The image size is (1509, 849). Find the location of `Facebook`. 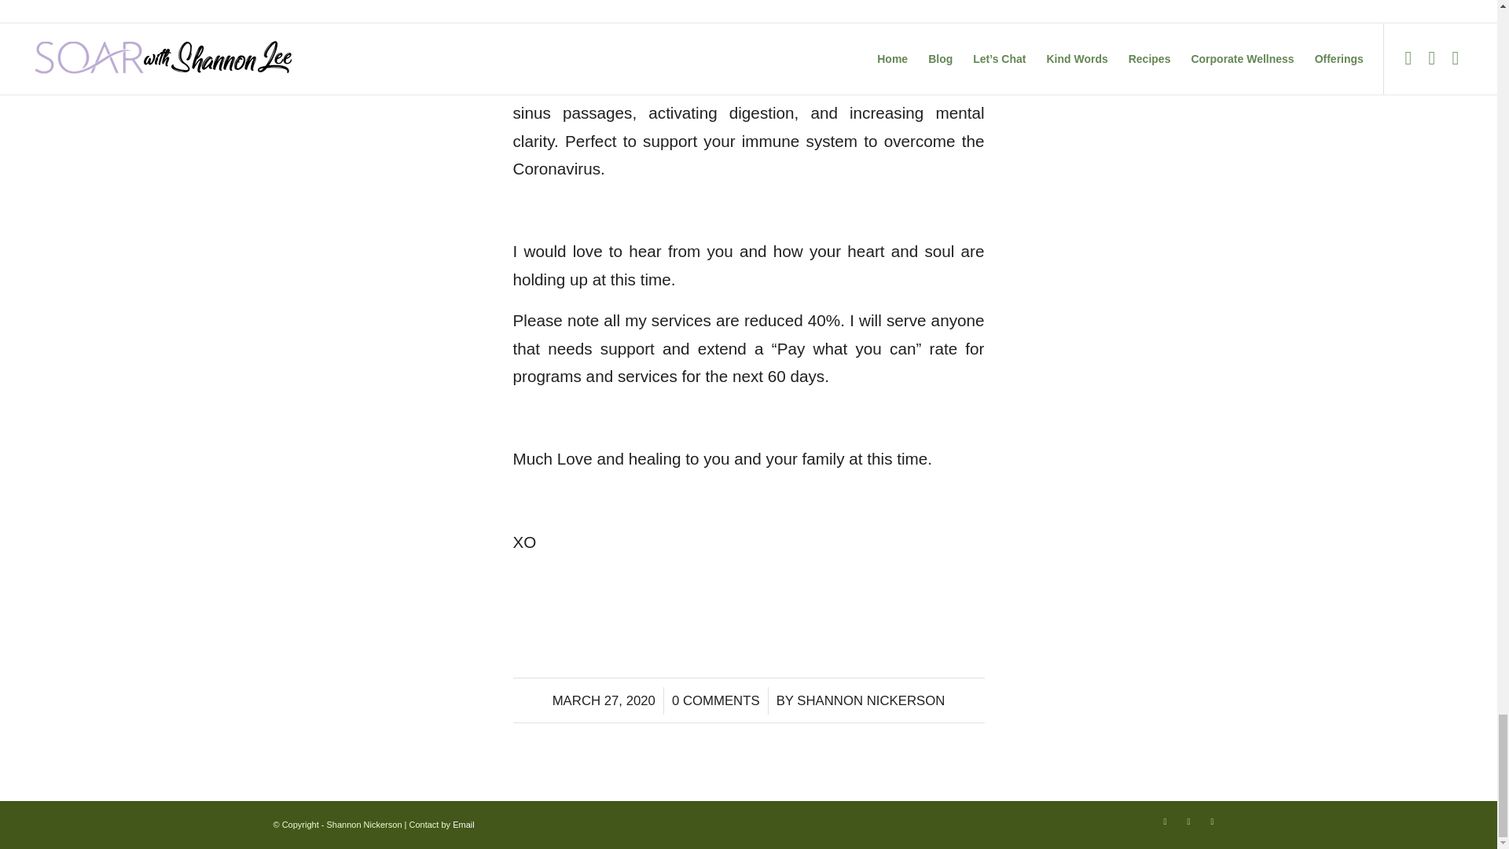

Facebook is located at coordinates (1165, 821).